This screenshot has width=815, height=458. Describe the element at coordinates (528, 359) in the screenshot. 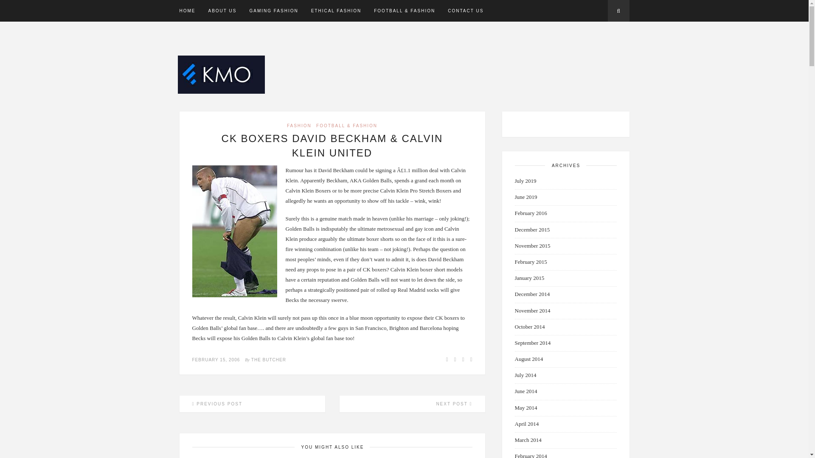

I see `August 2014` at that location.